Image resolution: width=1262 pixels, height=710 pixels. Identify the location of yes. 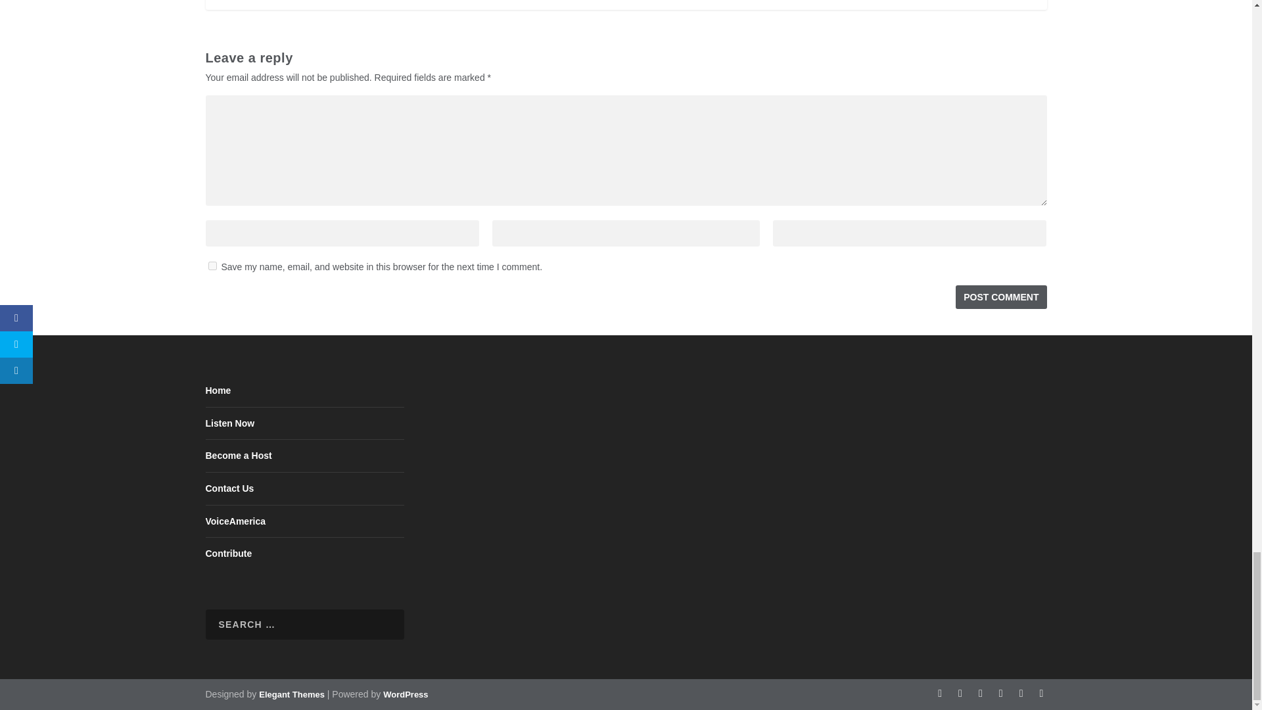
(212, 266).